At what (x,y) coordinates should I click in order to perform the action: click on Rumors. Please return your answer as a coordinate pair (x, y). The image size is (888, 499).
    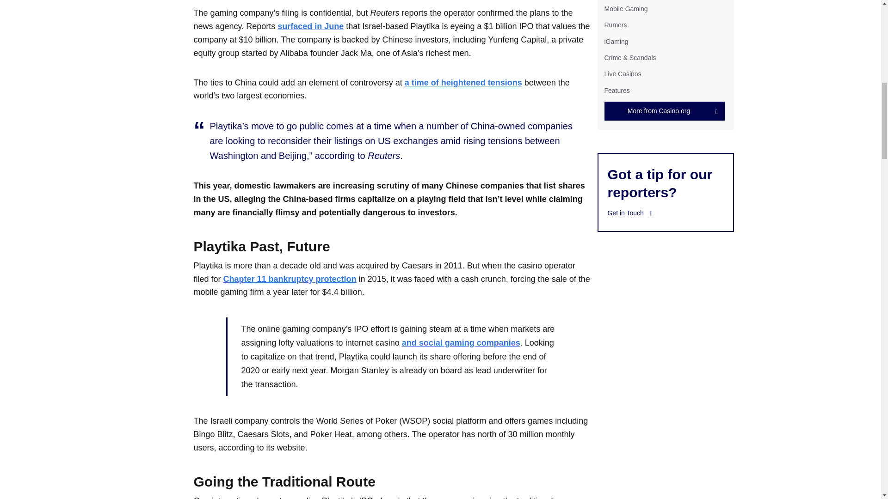
    Looking at the image, I should click on (615, 25).